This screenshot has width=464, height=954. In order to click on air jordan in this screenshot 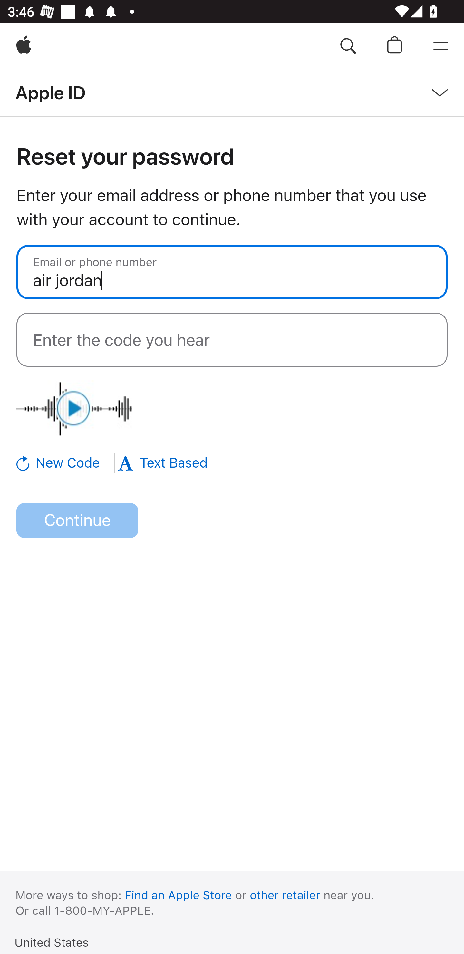, I will do `click(232, 272)`.